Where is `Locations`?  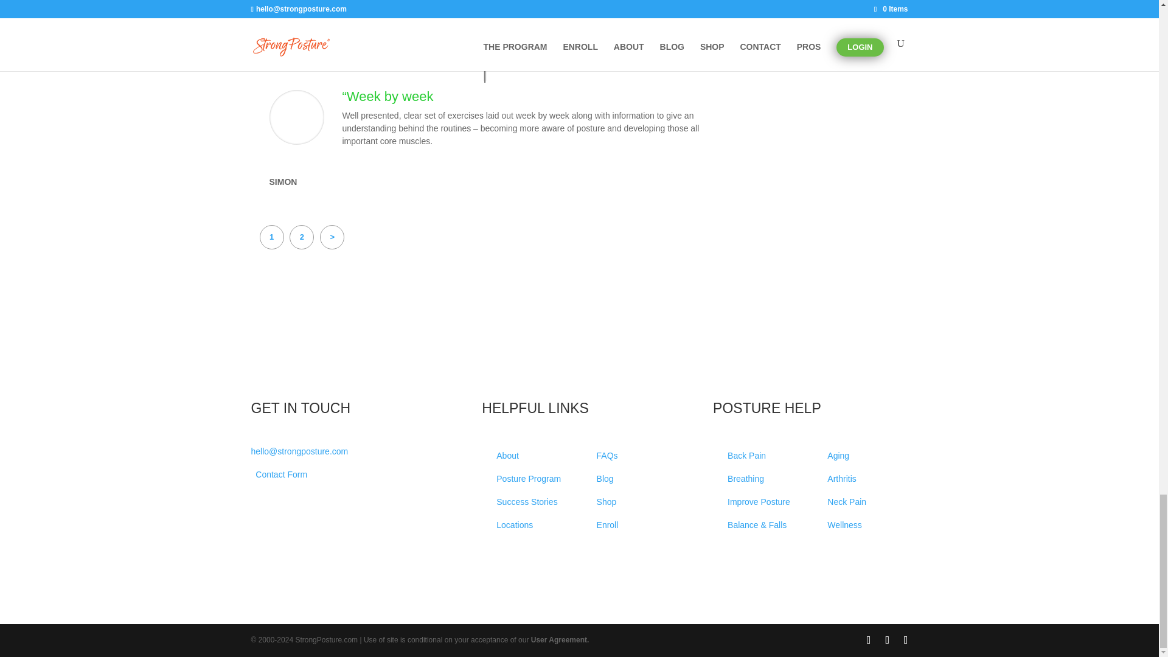
Locations is located at coordinates (515, 524).